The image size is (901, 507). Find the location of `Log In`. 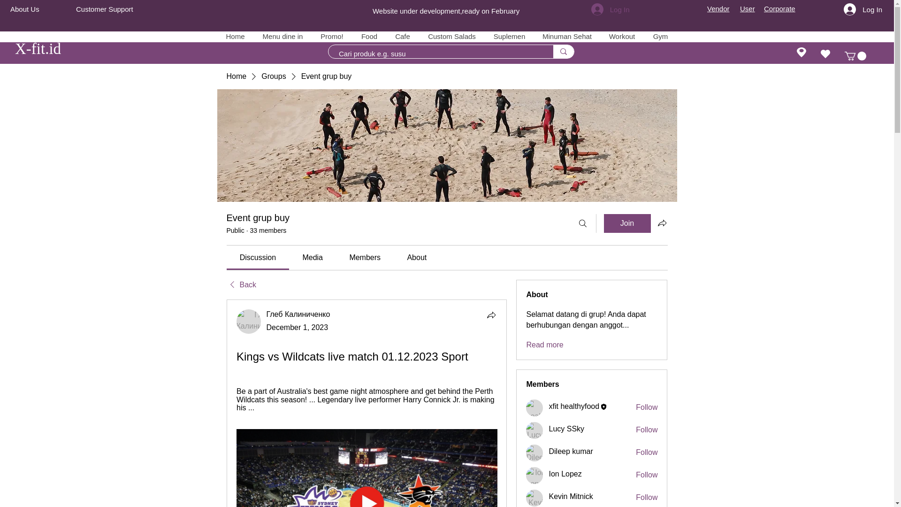

Log In is located at coordinates (863, 9).